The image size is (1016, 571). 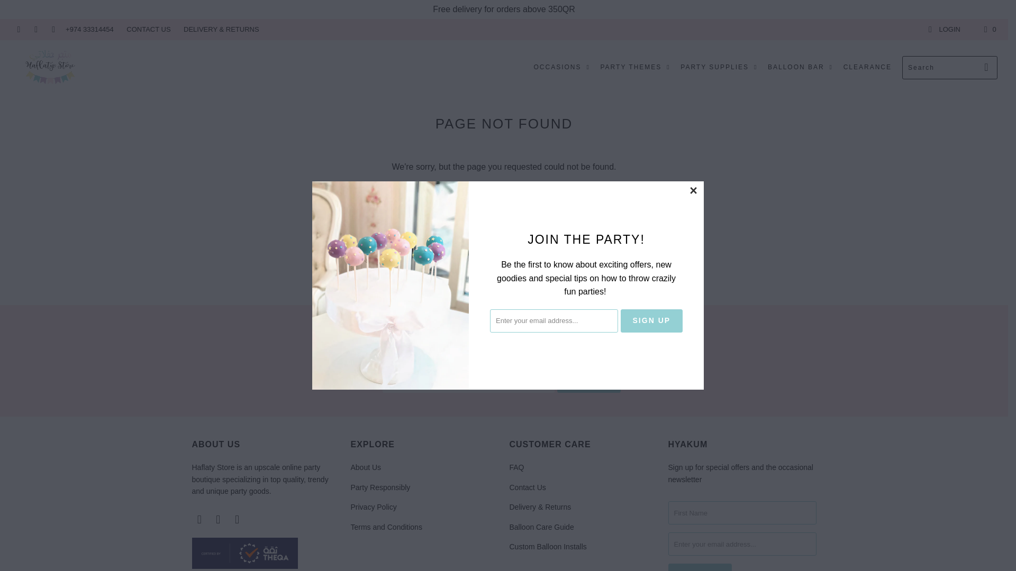 I want to click on Email Haflaty Store, so click(x=53, y=29).